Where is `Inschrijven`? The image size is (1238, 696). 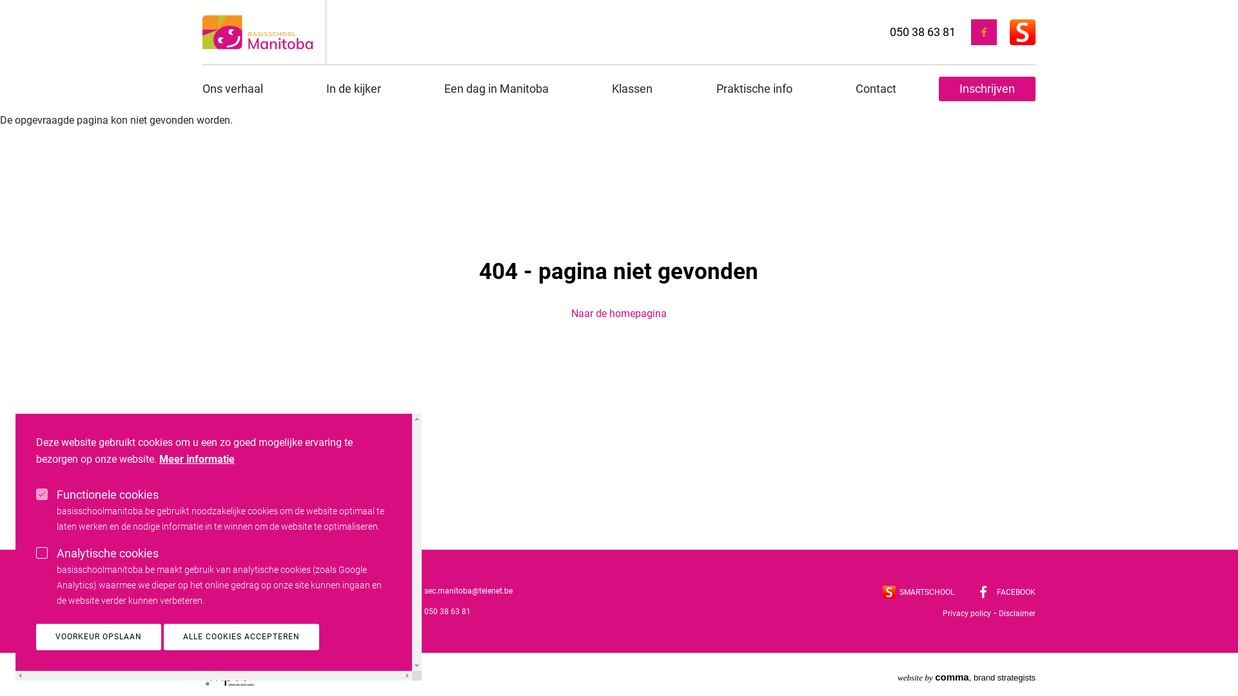
Inschrijven is located at coordinates (987, 89).